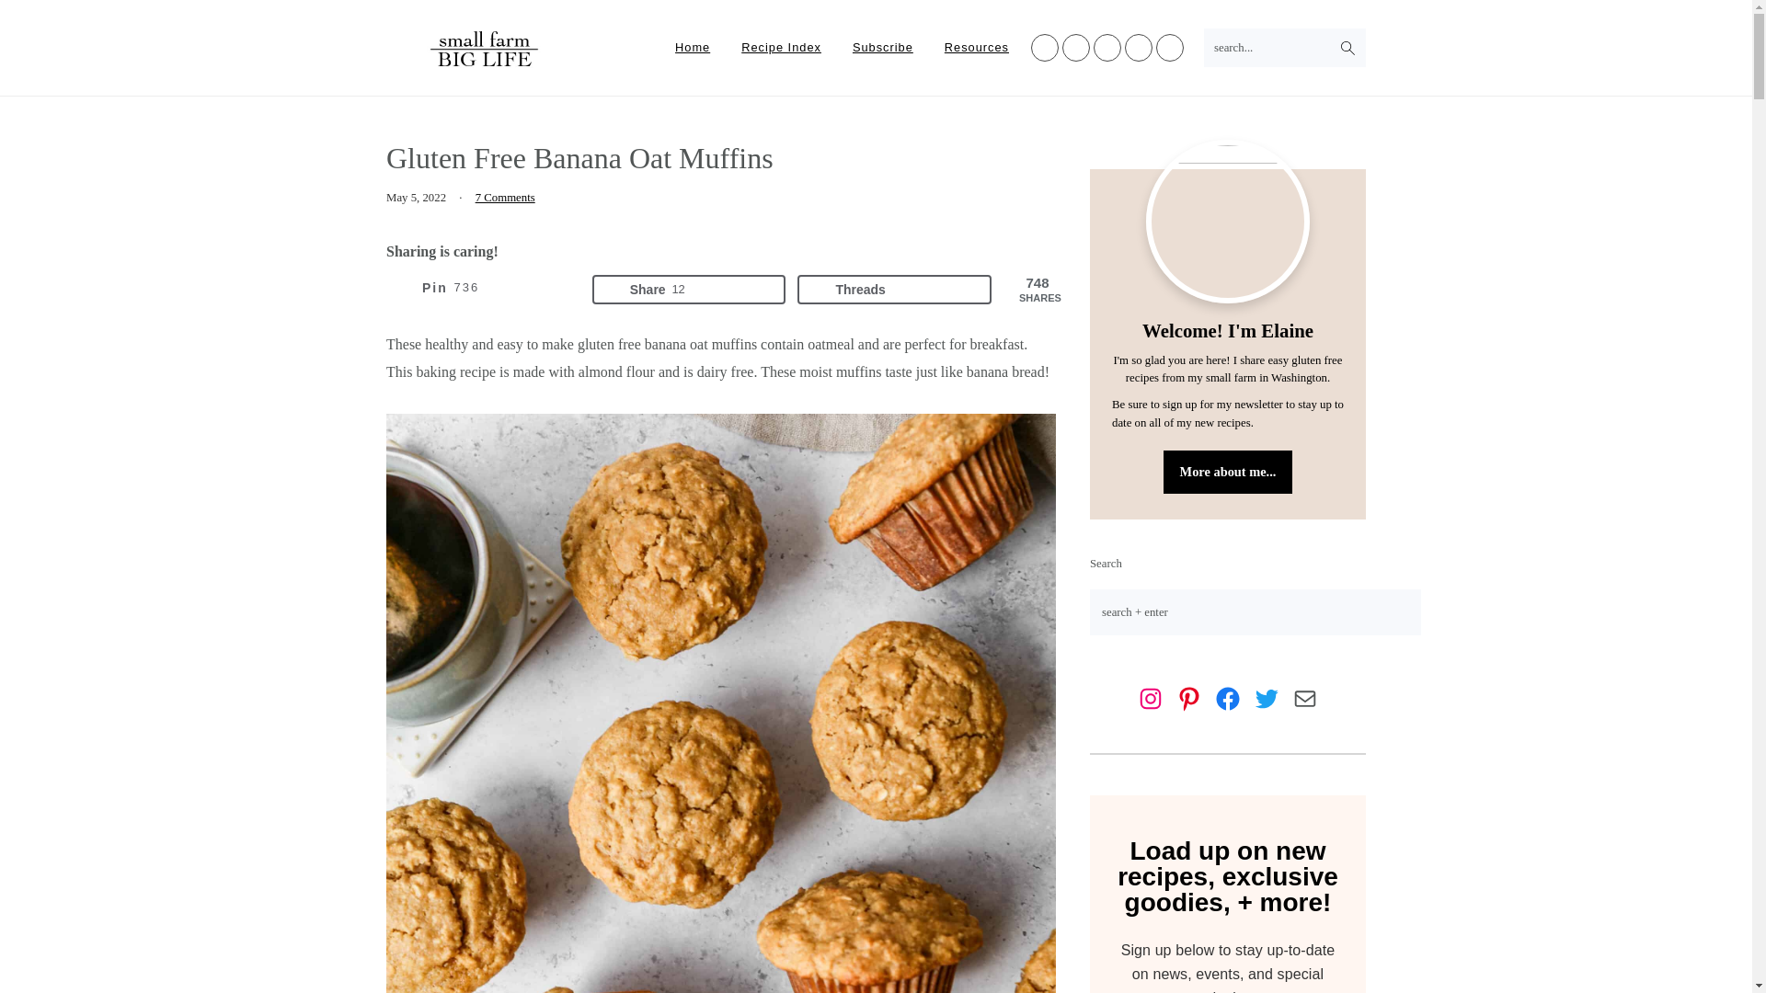 The image size is (1766, 993). I want to click on Save to Pinterest, so click(883, 48).